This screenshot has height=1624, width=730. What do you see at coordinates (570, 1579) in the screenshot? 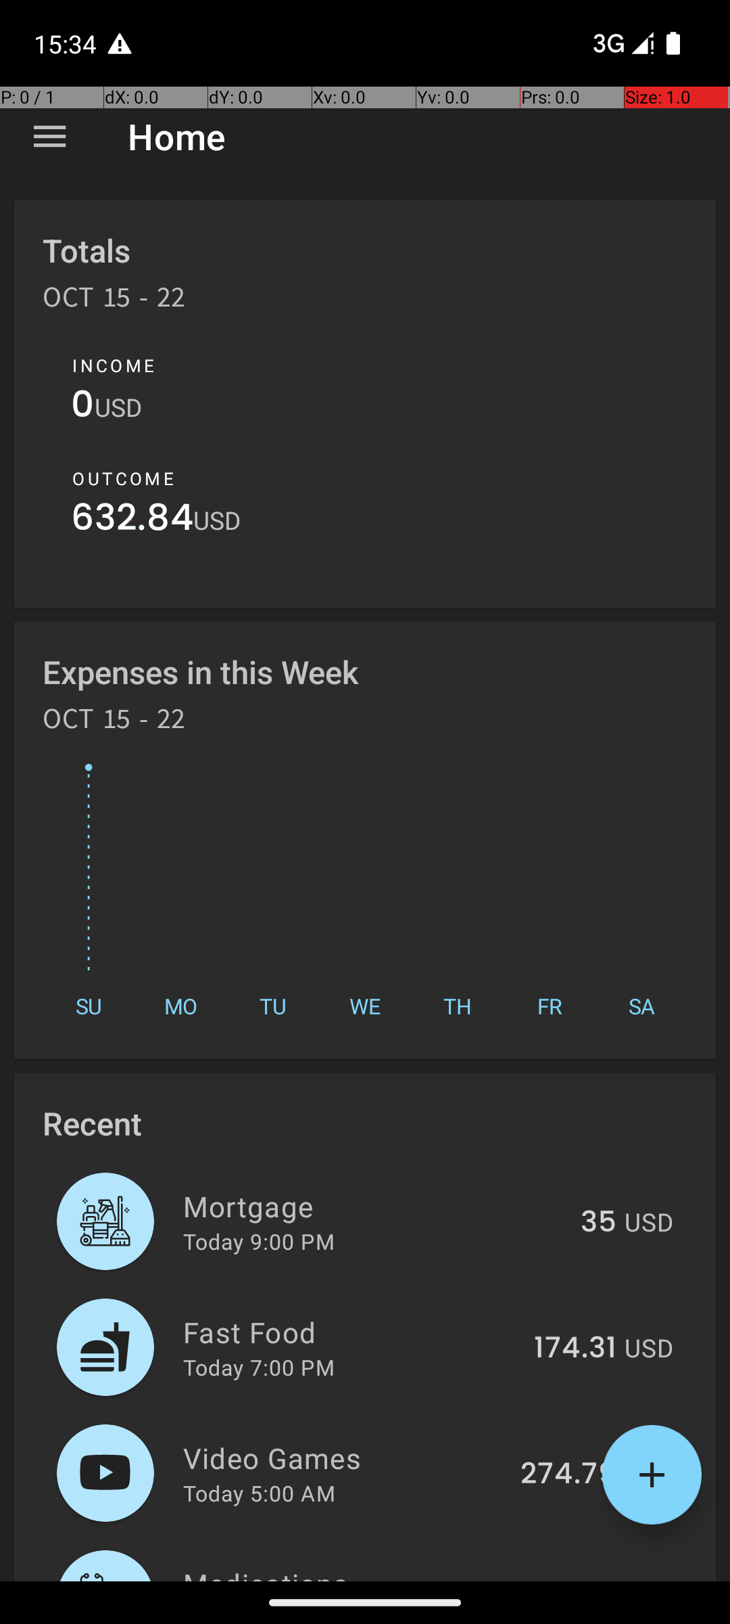
I see `148.74` at bounding box center [570, 1579].